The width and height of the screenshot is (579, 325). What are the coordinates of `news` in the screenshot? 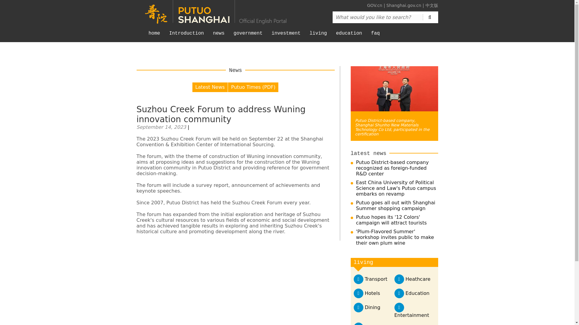 It's located at (218, 36).